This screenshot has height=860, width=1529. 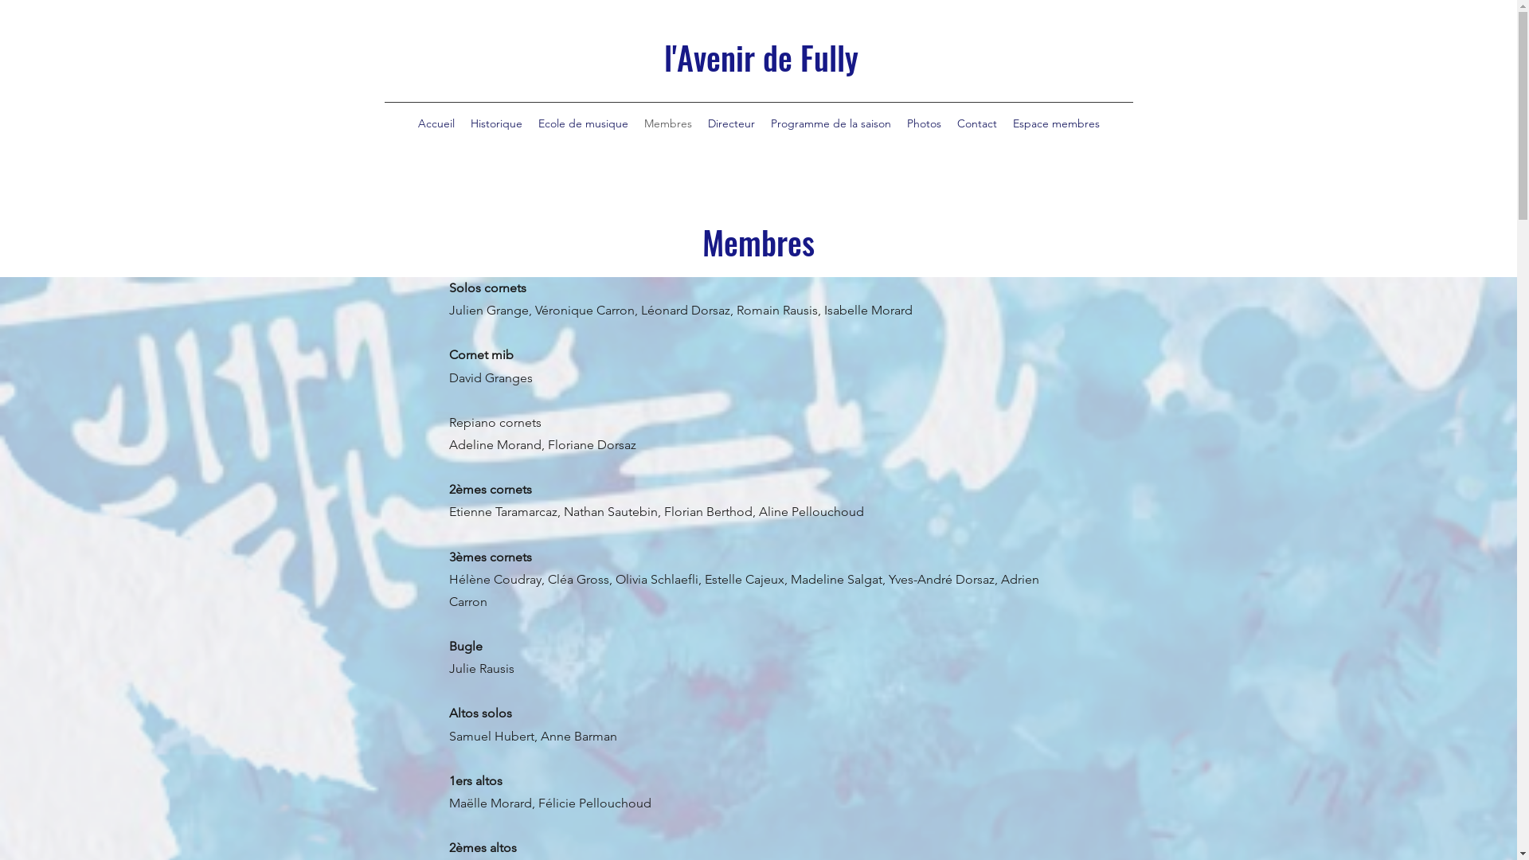 I want to click on Directeur, so click(x=731, y=123).